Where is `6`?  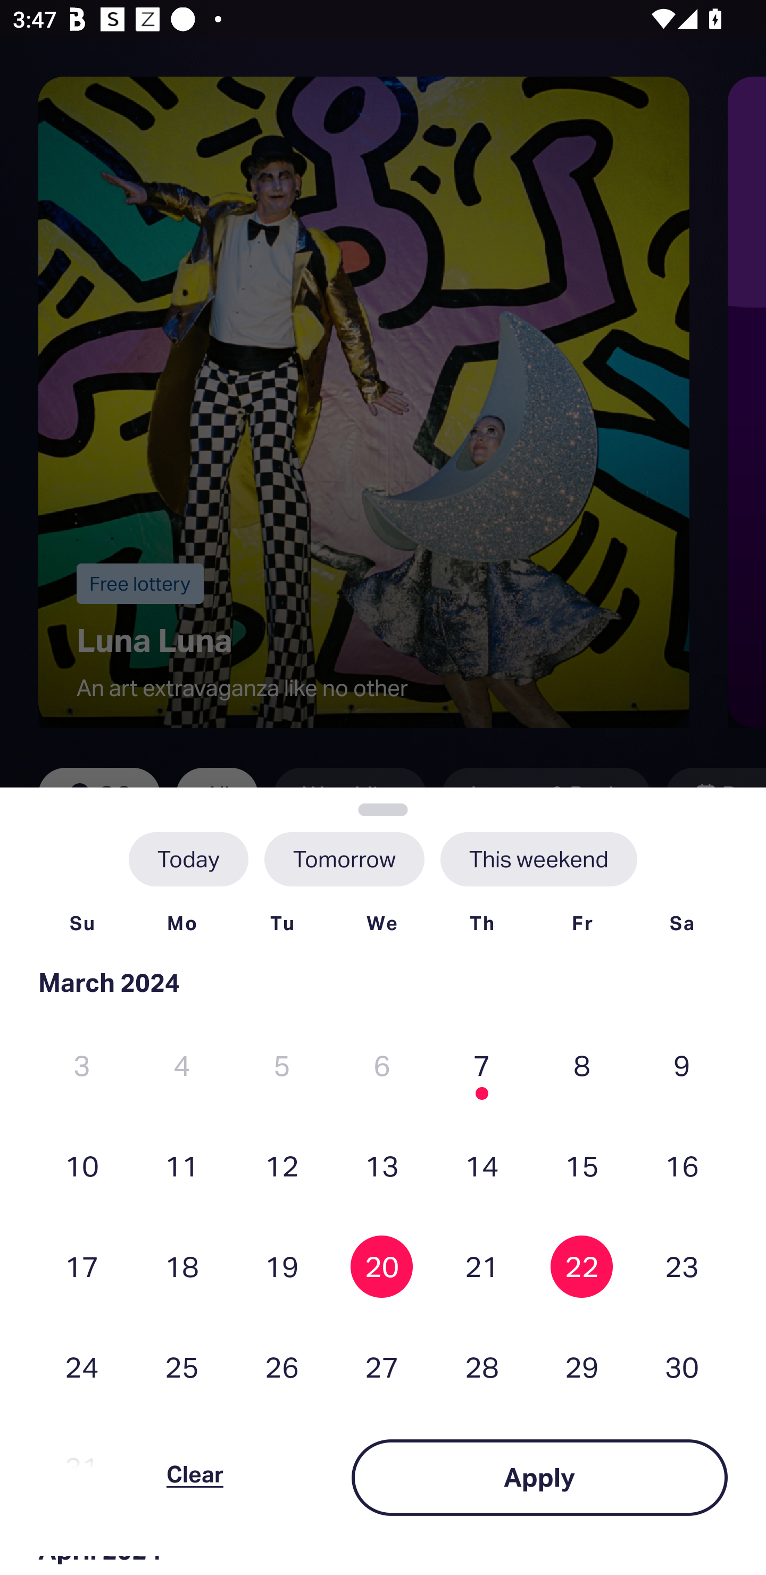
6 is located at coordinates (382, 1065).